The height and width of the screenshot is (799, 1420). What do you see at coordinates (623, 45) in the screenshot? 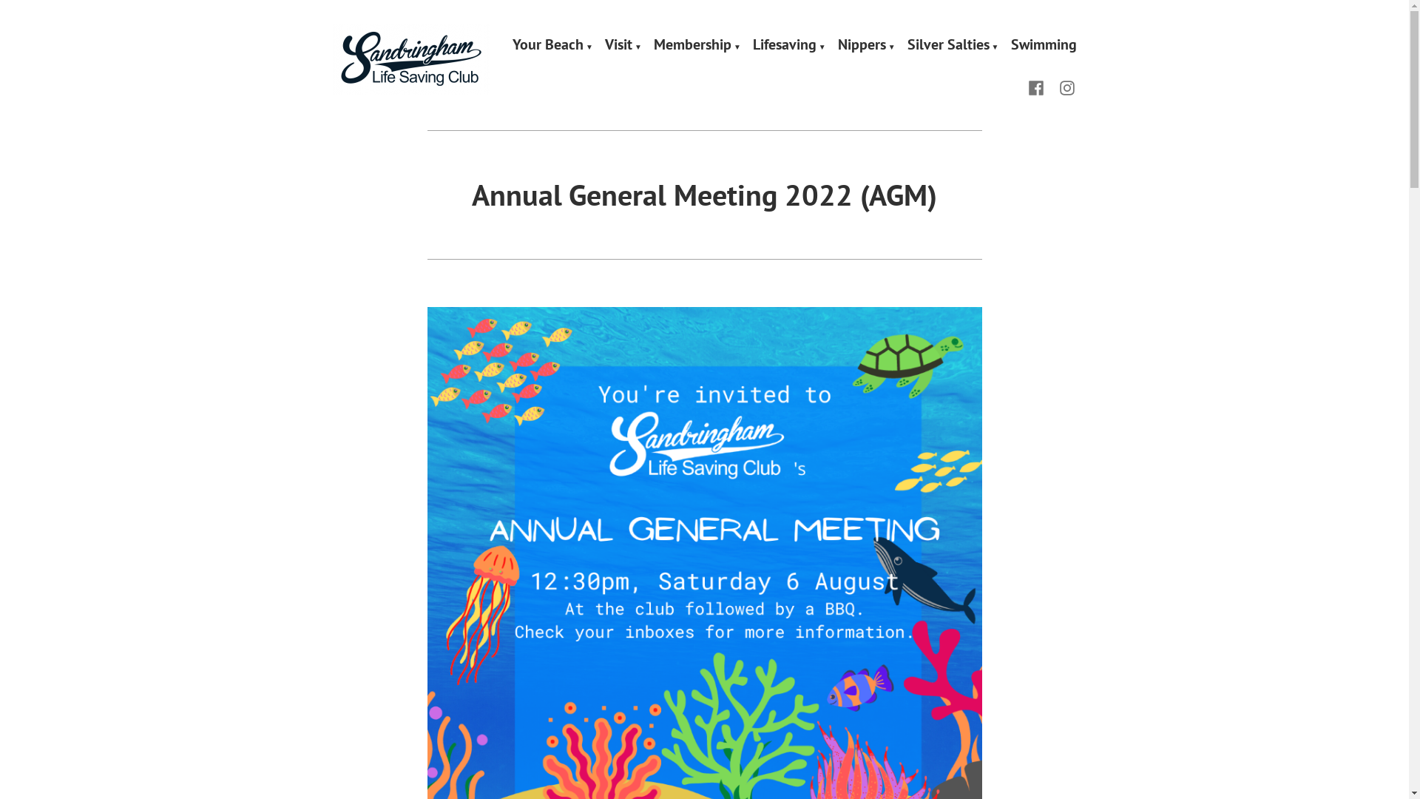
I see `Visit` at bounding box center [623, 45].